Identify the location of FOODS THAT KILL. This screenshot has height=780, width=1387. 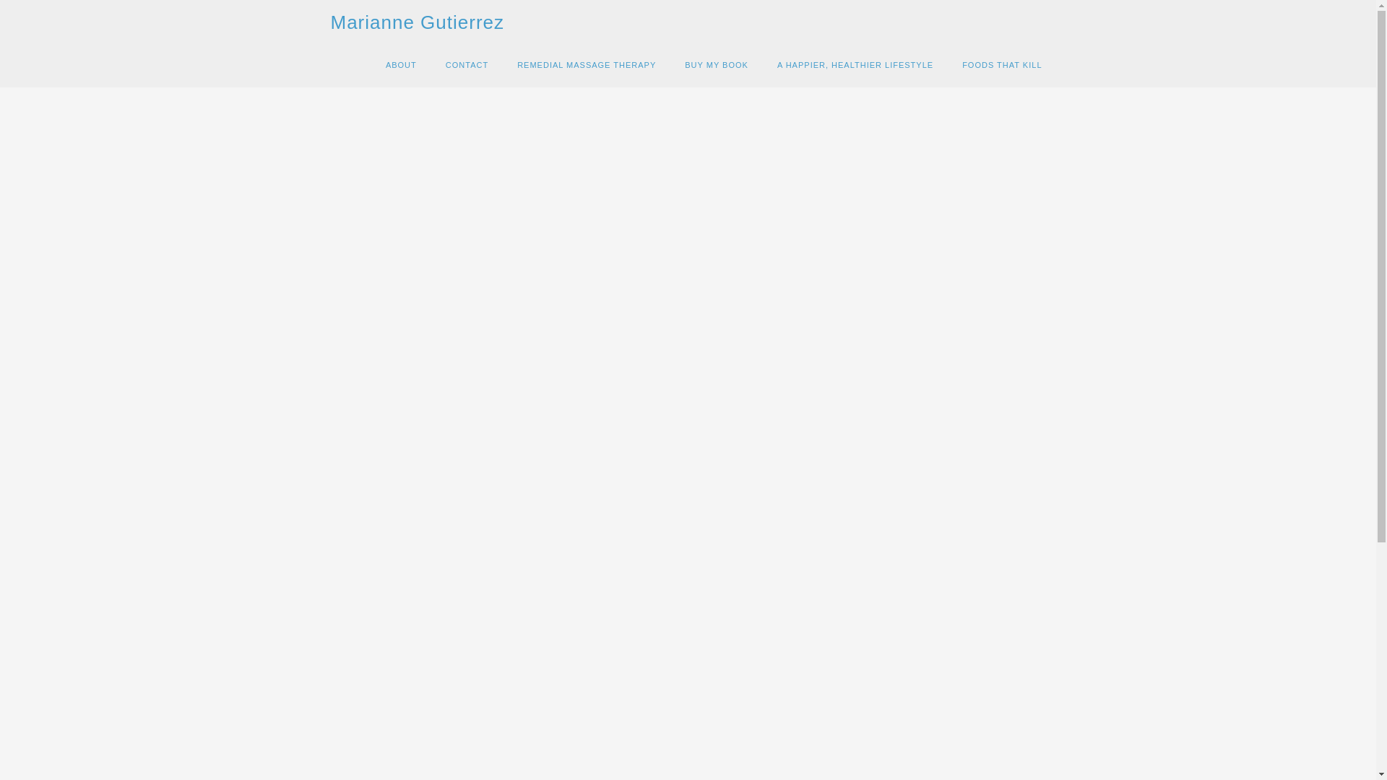
(1001, 65).